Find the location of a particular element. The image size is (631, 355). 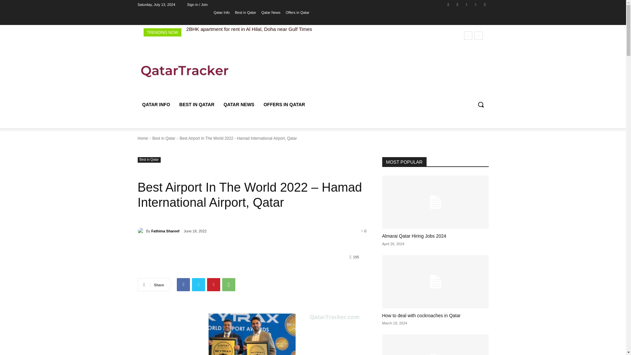

View all posts in Best in Qatar is located at coordinates (164, 138).